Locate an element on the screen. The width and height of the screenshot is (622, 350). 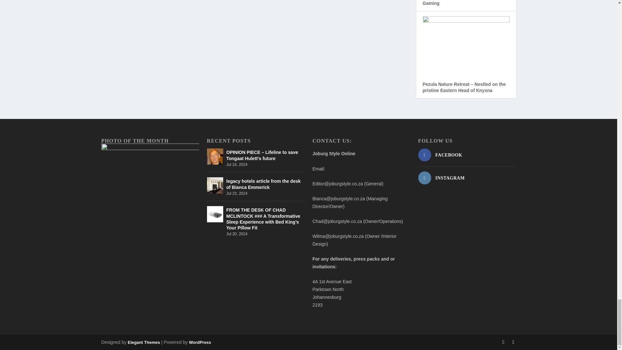
Photo of the Week is located at coordinates (150, 176).